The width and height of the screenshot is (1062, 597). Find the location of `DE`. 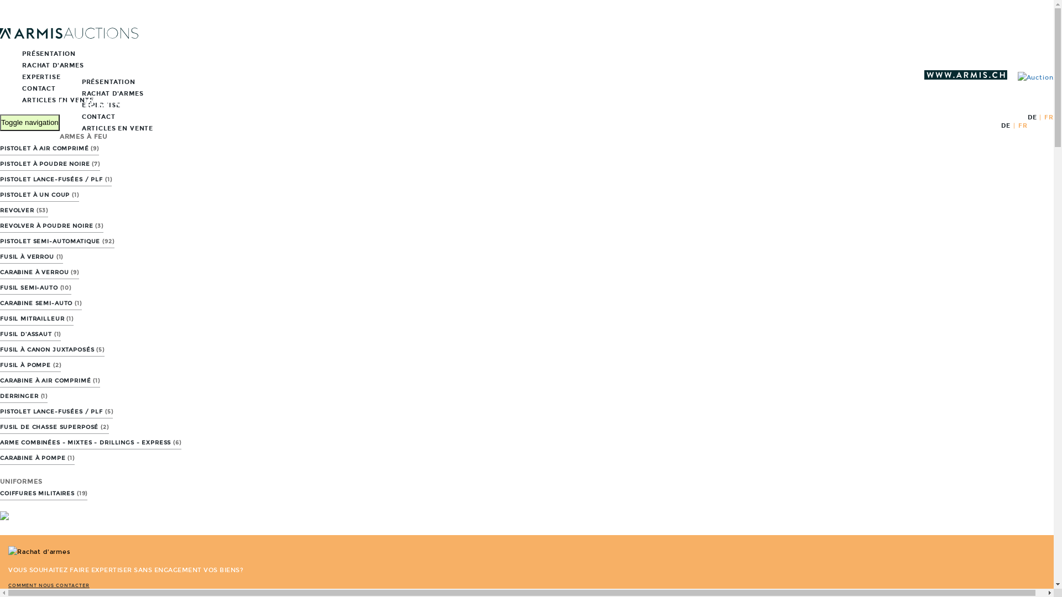

DE is located at coordinates (1006, 126).